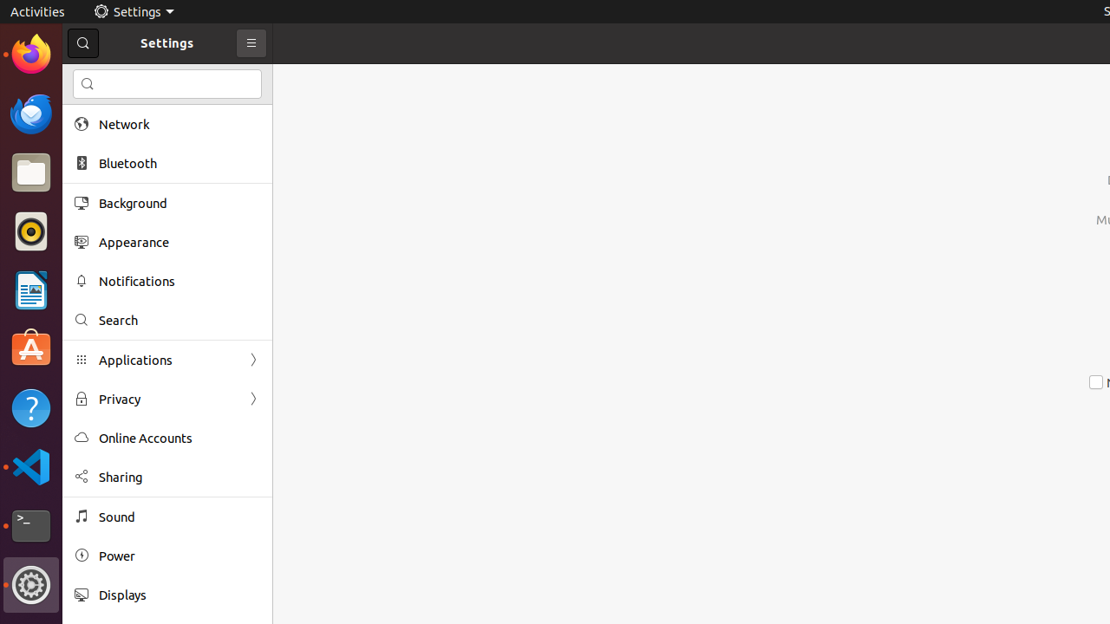 The width and height of the screenshot is (1110, 624). Describe the element at coordinates (116, 166) in the screenshot. I see `Trash` at that location.